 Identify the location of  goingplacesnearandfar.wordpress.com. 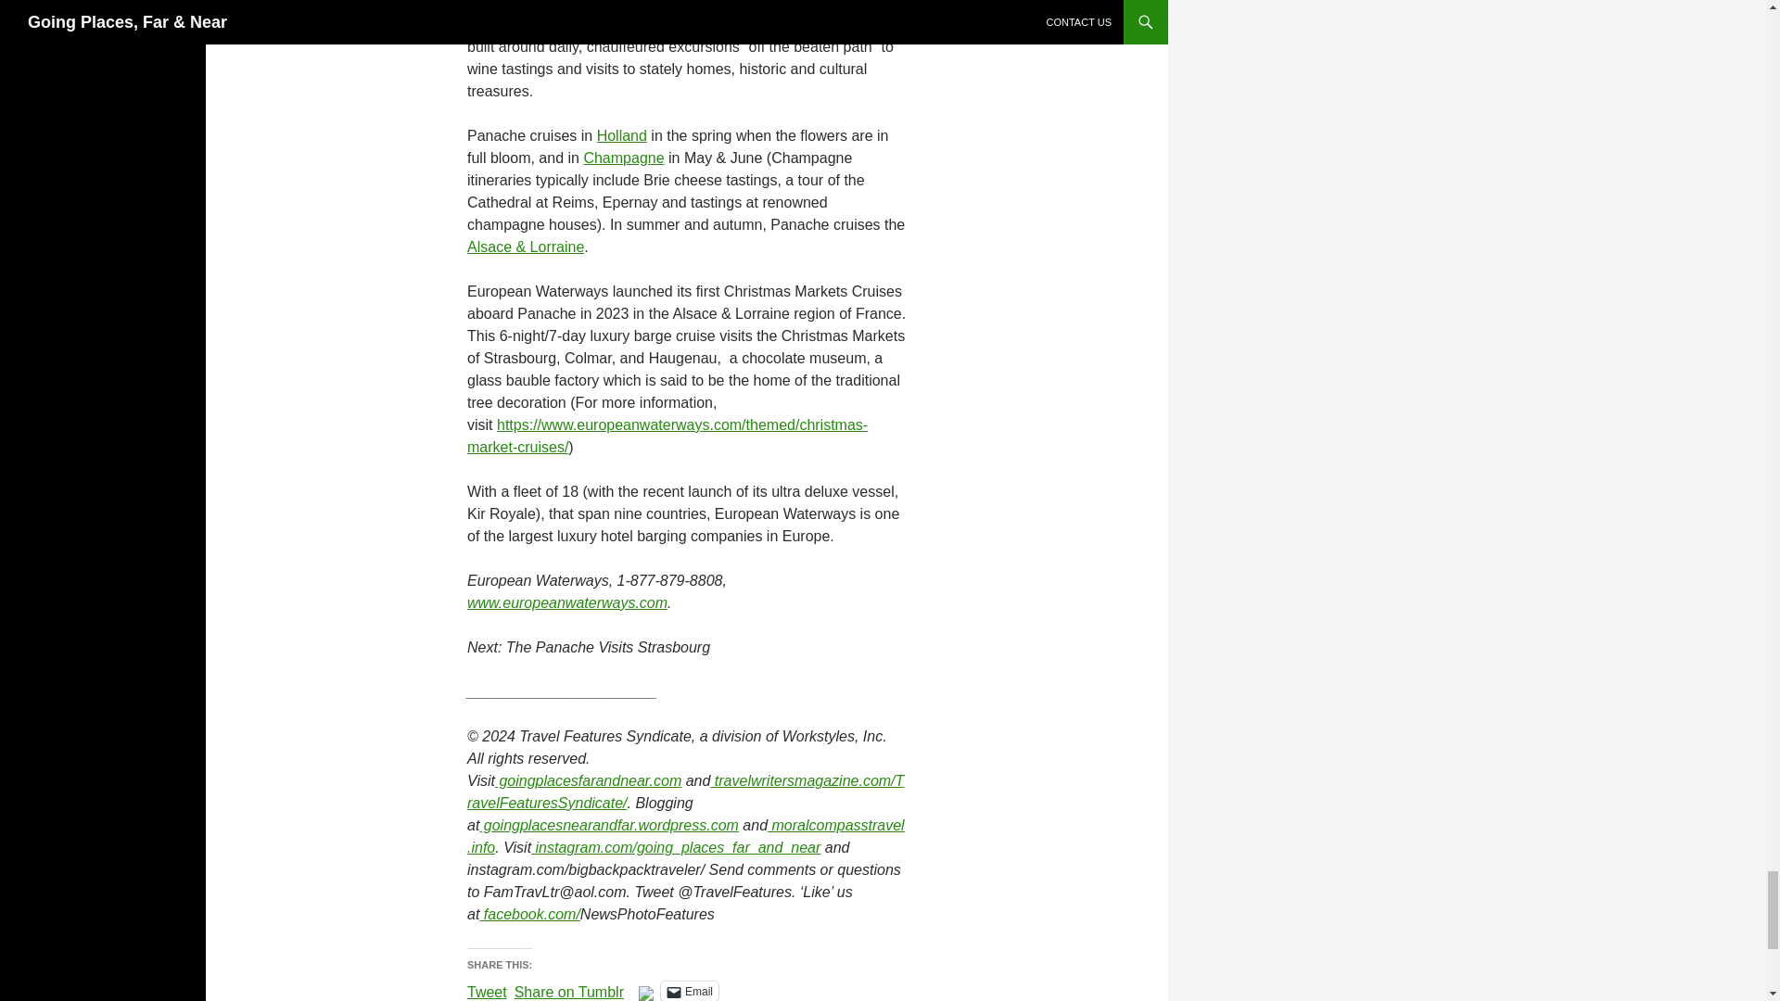
(608, 825).